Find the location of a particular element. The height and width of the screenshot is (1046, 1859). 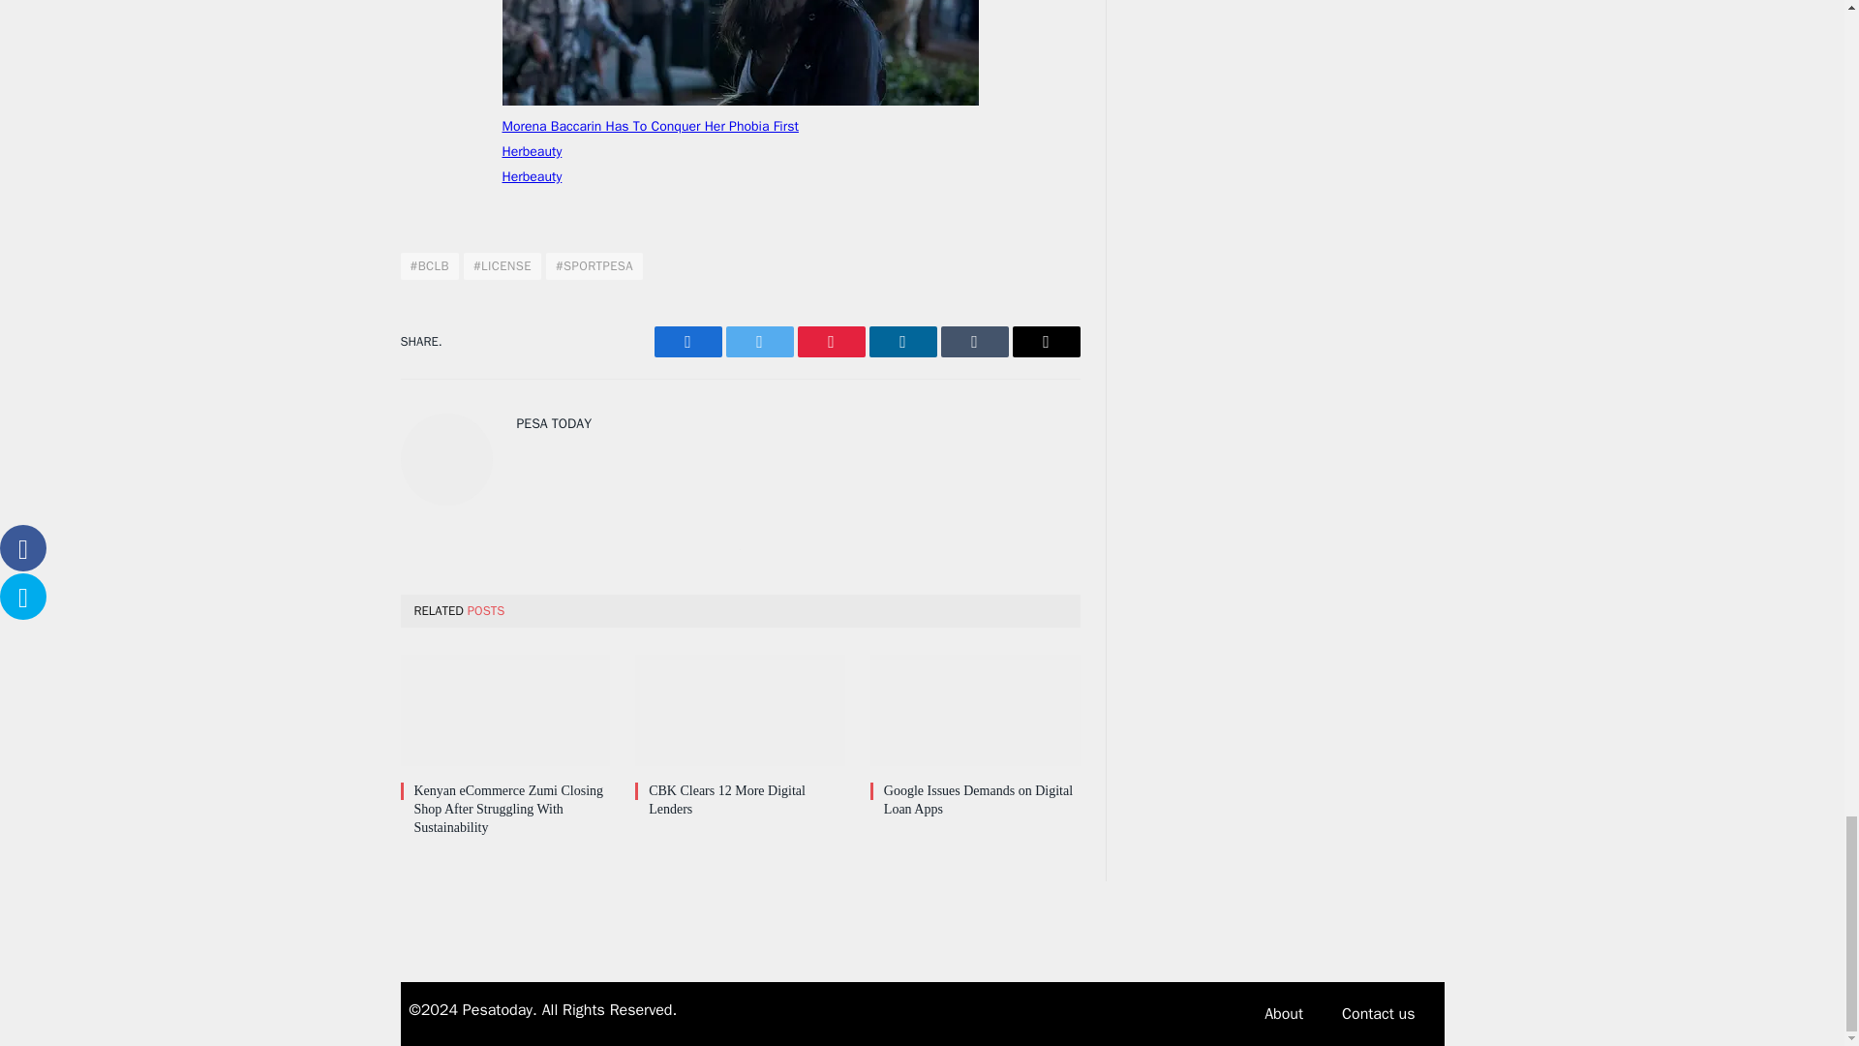

Share on Tumblr is located at coordinates (974, 341).